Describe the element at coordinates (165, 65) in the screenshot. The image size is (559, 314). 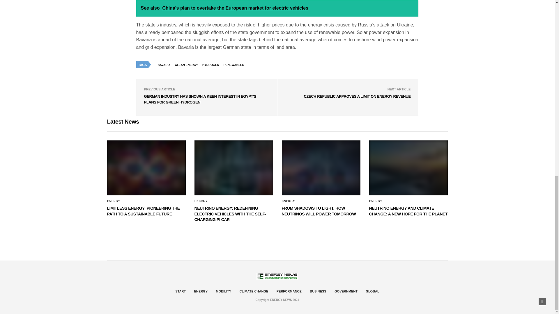
I see `BAVARIA` at that location.